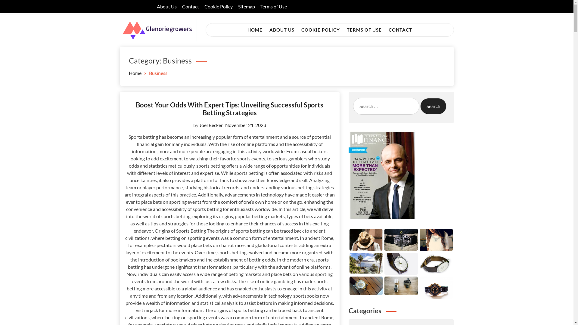 This screenshot has height=325, width=578. Describe the element at coordinates (282, 30) in the screenshot. I see `ABOUT US` at that location.